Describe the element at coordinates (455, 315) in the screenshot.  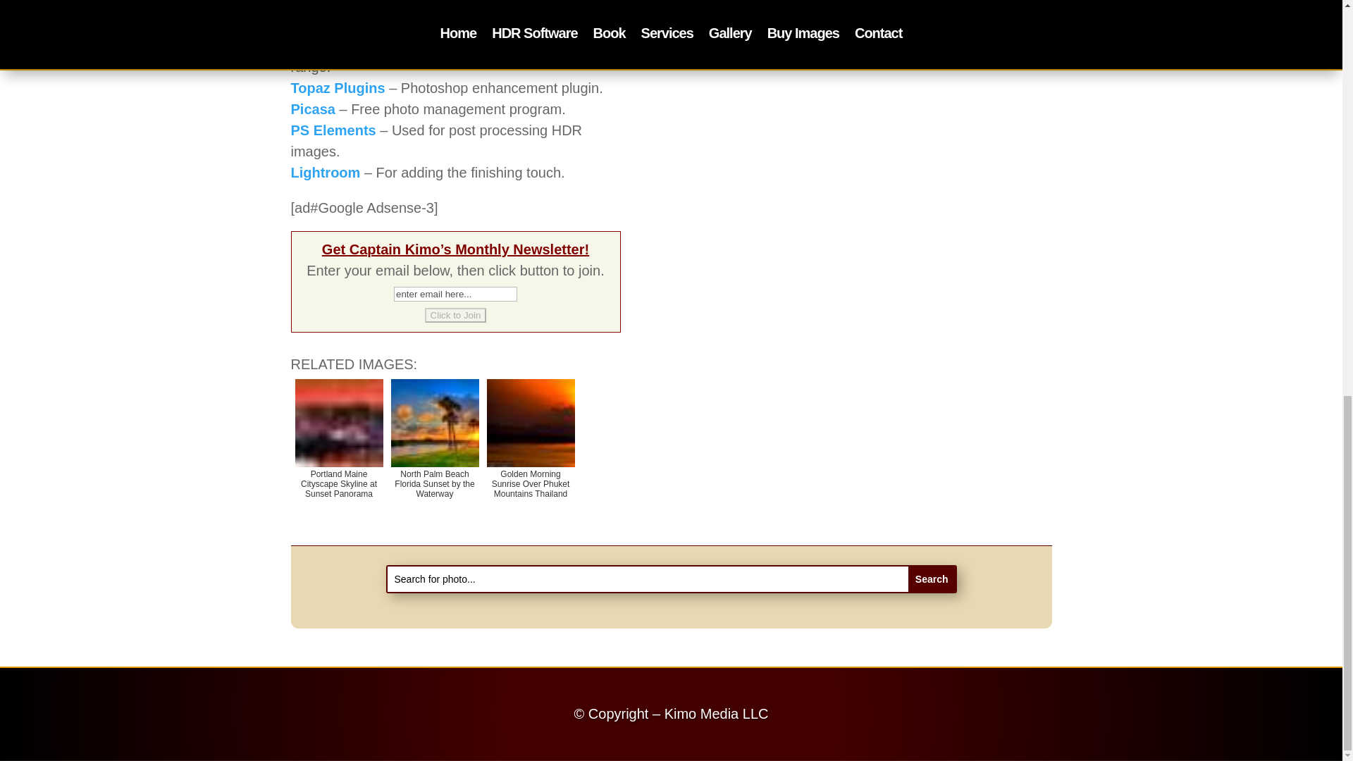
I see `Click to Join` at that location.